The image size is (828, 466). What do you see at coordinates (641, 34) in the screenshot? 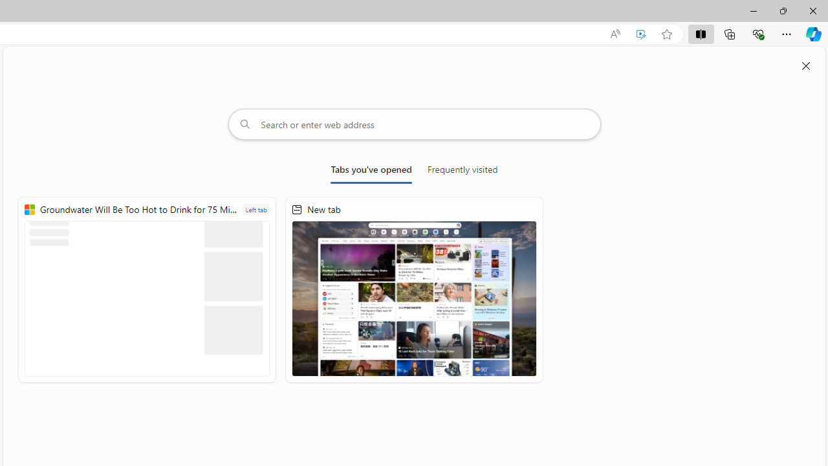
I see `Enhance video` at bounding box center [641, 34].